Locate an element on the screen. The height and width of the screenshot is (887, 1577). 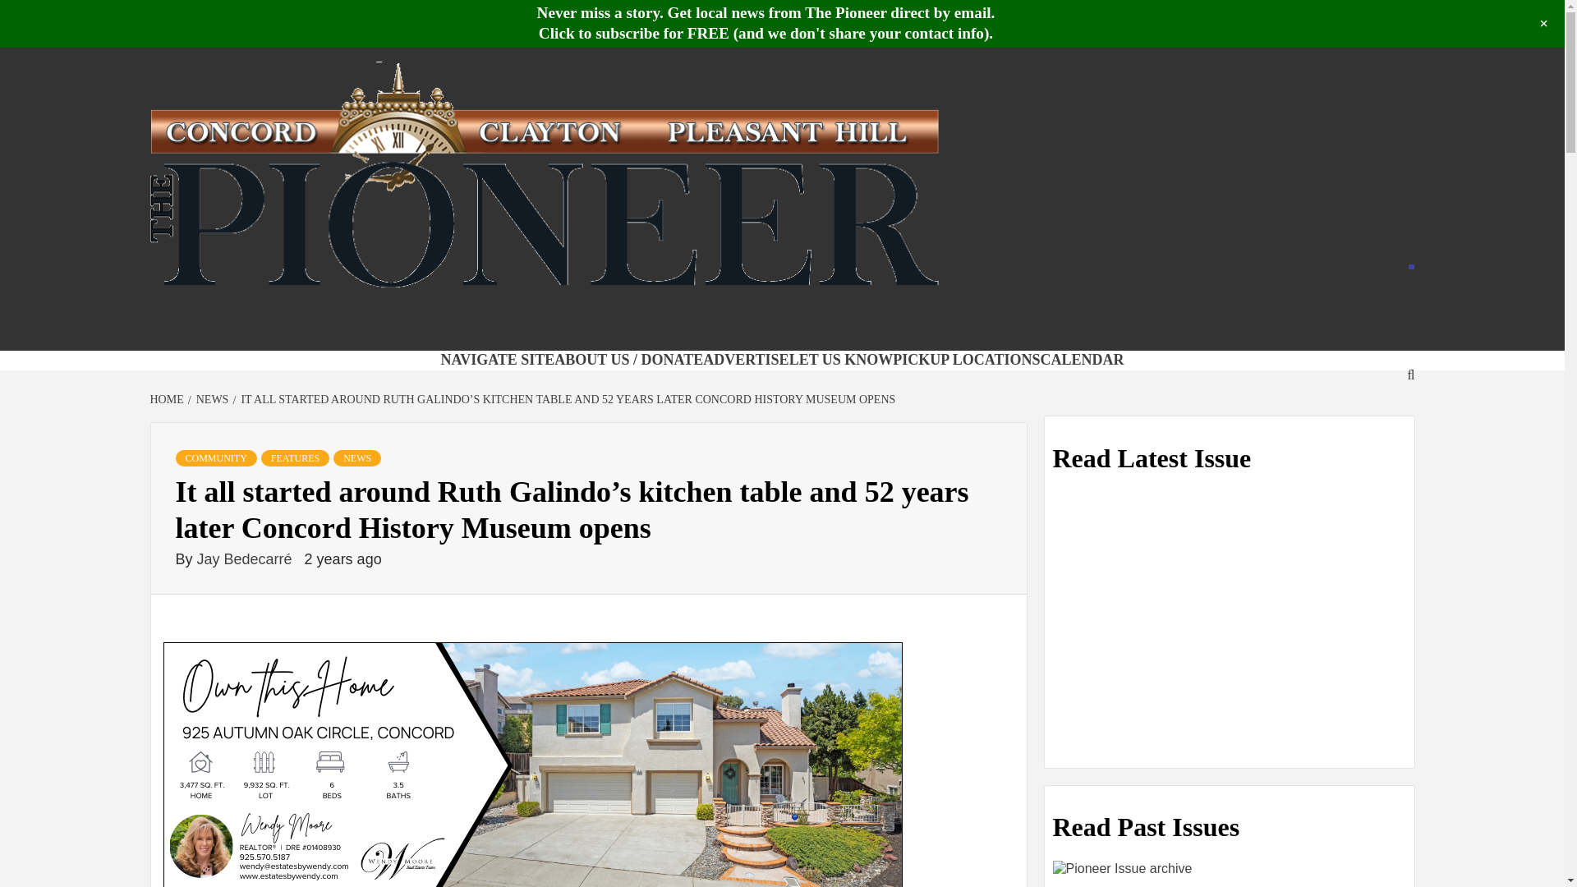
HOME is located at coordinates (168, 399).